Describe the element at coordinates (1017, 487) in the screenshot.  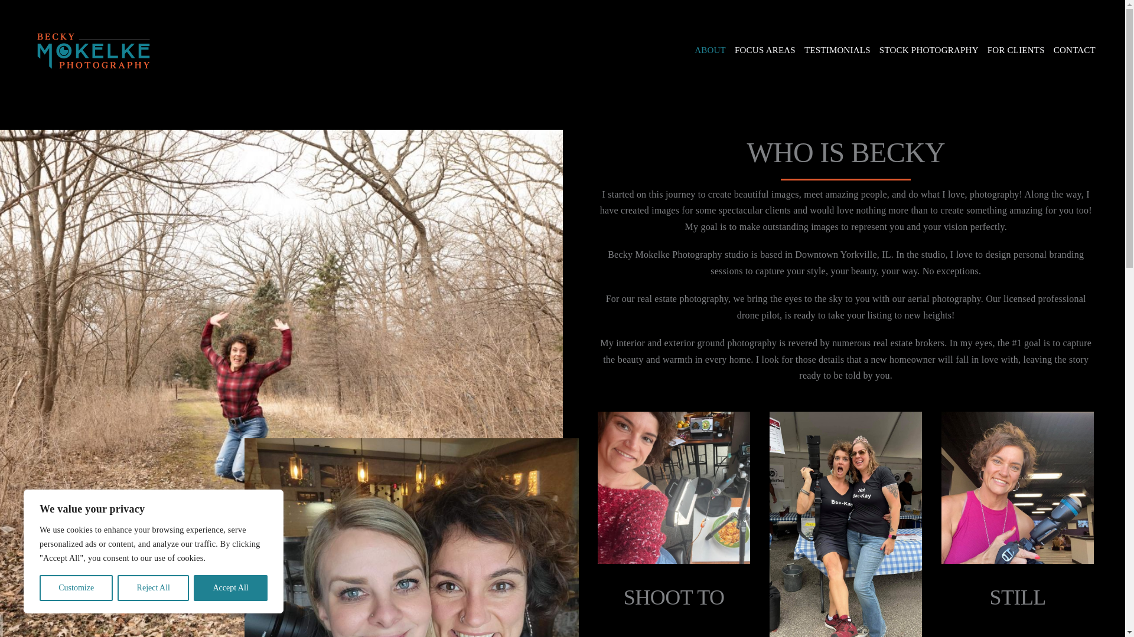
I see `Becky at shoot` at that location.